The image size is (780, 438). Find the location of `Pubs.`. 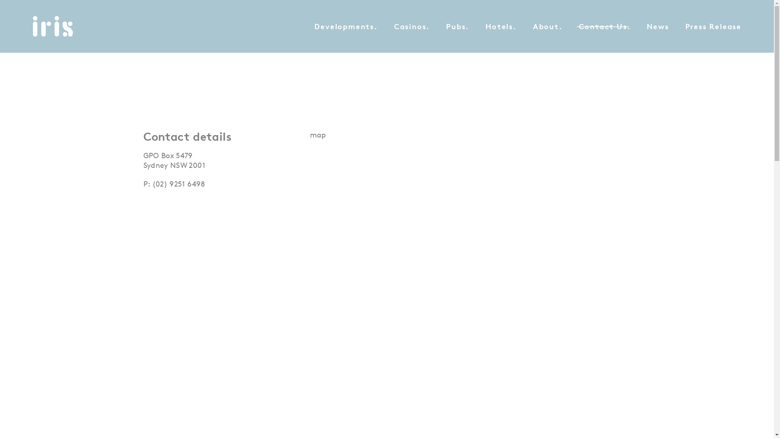

Pubs. is located at coordinates (457, 26).